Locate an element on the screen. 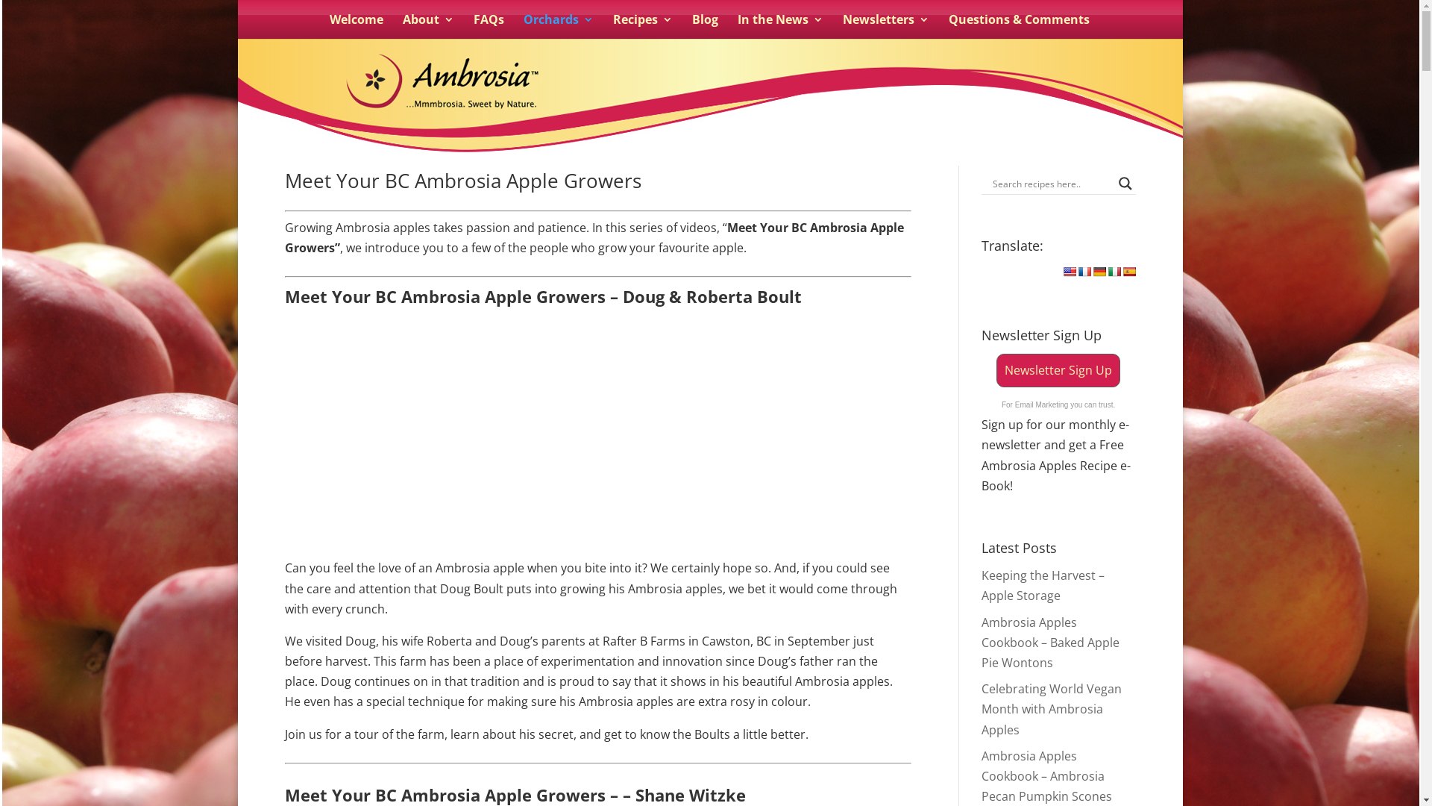  Newsletter Sign Up is located at coordinates (1058, 370).